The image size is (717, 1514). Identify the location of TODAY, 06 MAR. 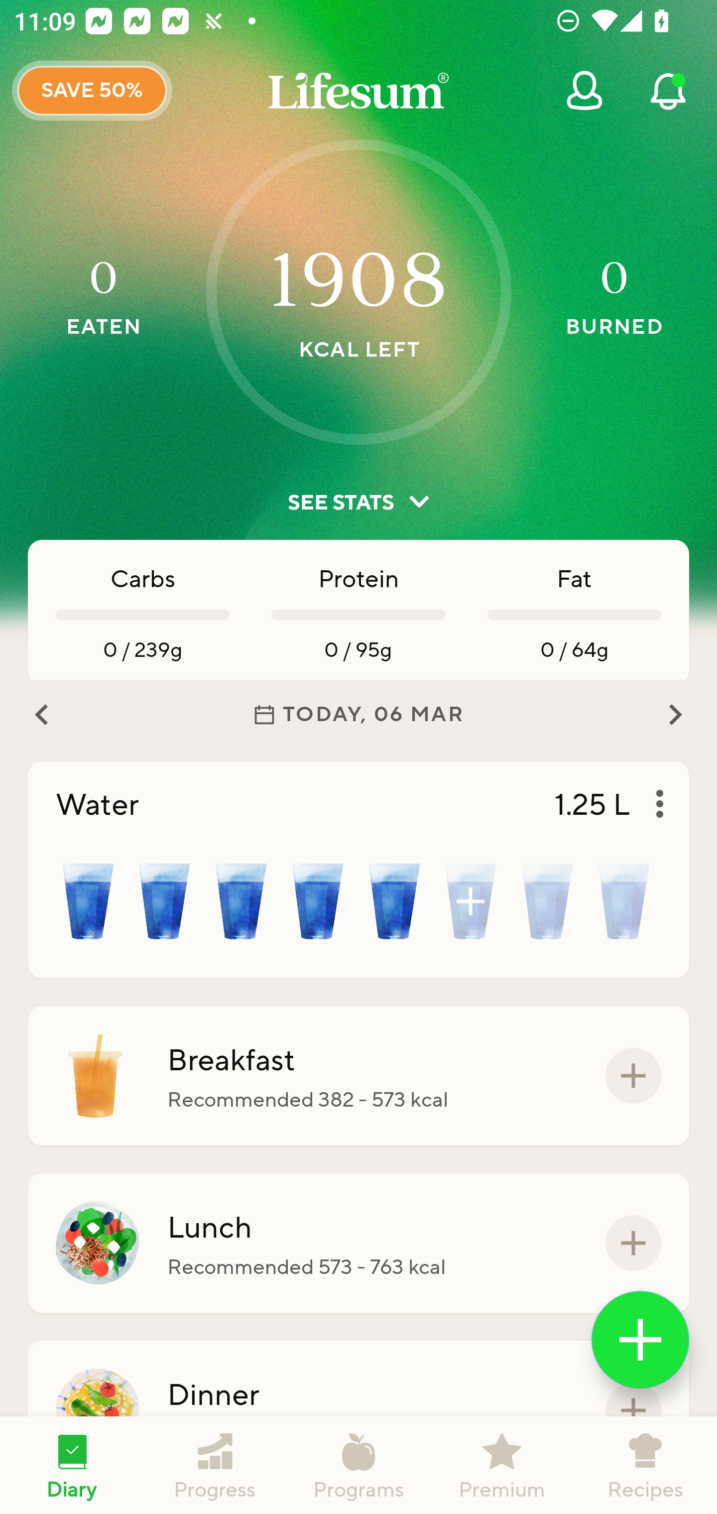
(358, 714).